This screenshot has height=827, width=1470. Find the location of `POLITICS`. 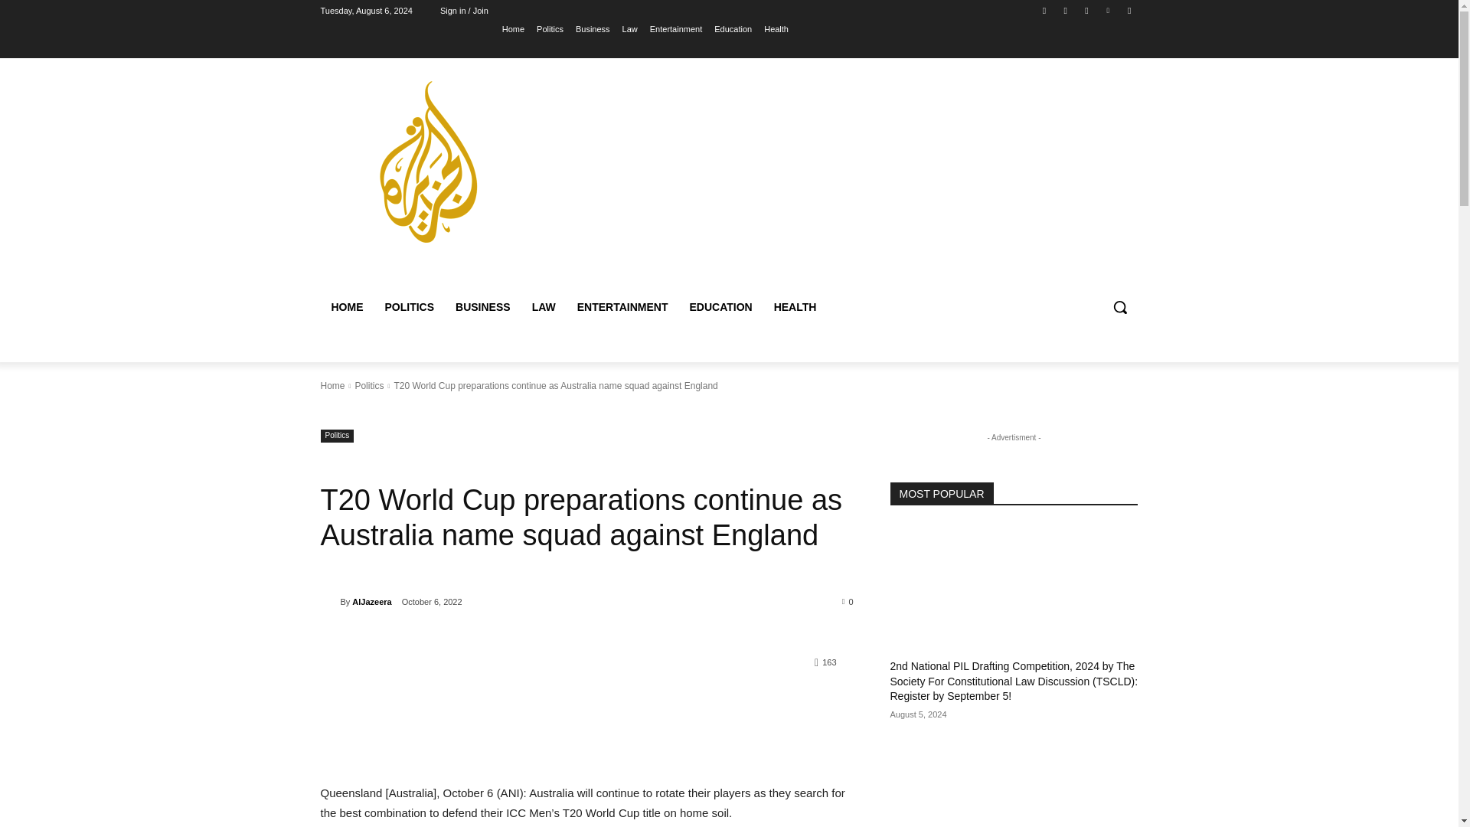

POLITICS is located at coordinates (409, 306).